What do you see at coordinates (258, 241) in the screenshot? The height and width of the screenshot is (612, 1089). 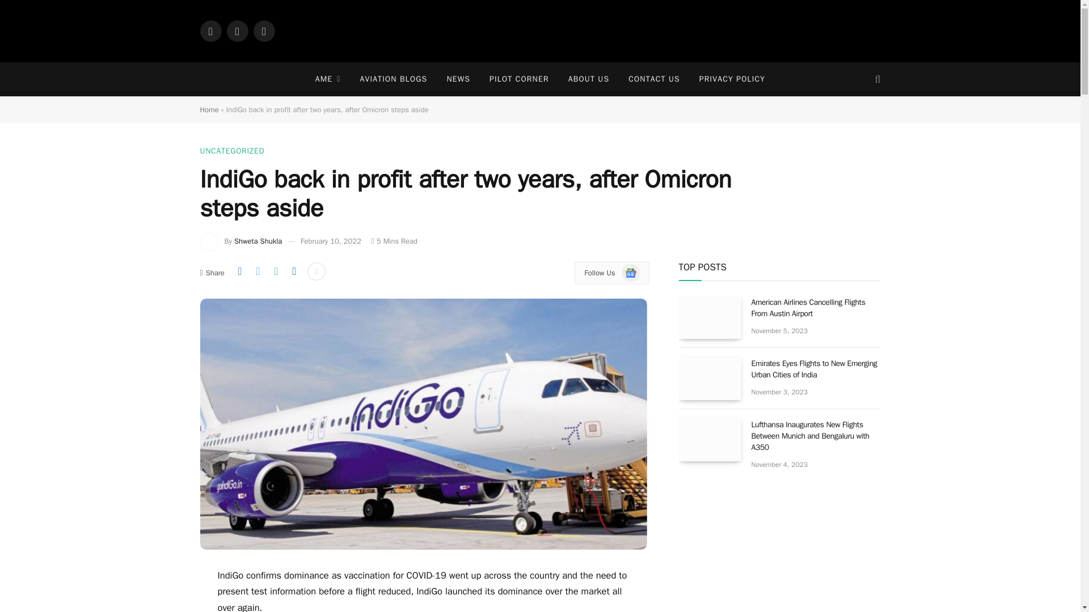 I see `Posts by Shweta Shukla` at bounding box center [258, 241].